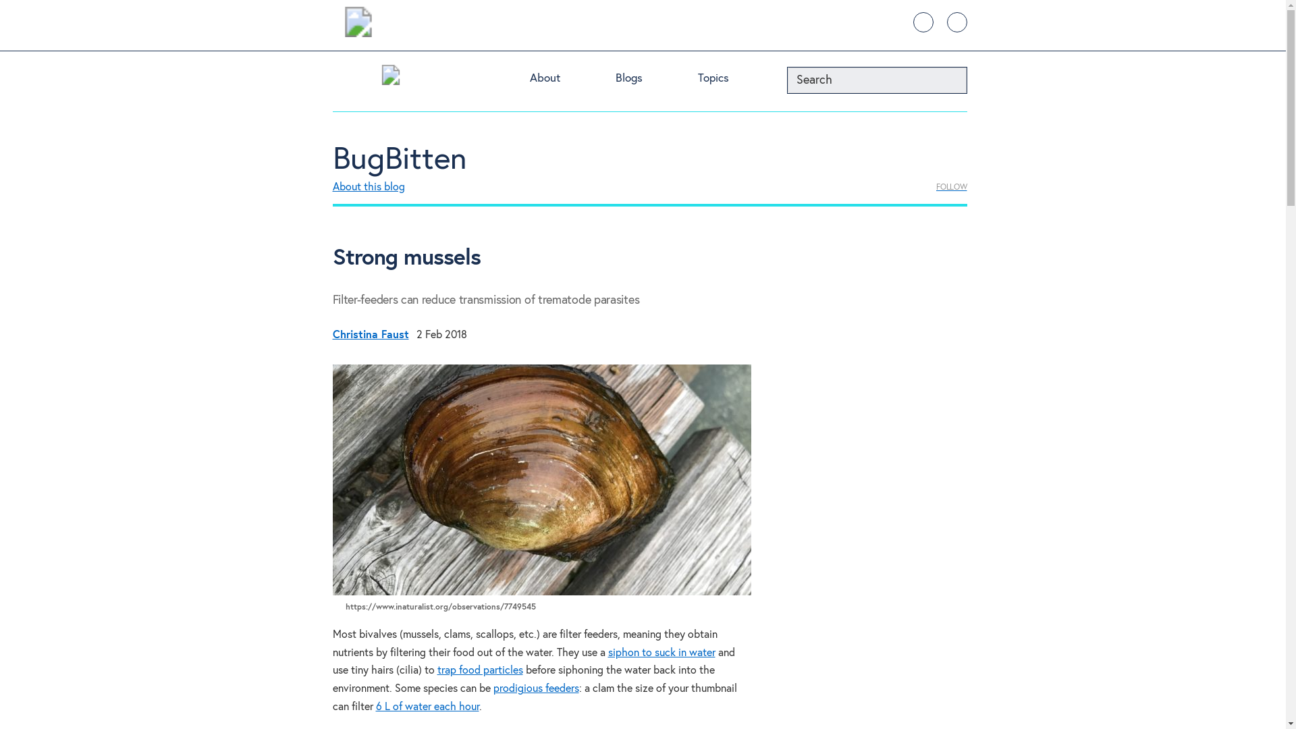 The height and width of the screenshot is (729, 1296). I want to click on prodigious feeders, so click(535, 688).